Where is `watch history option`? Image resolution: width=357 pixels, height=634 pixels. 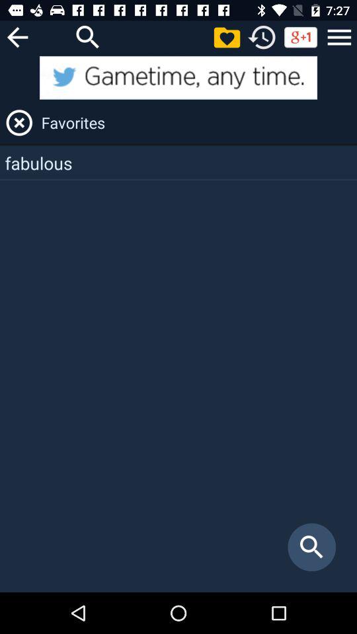 watch history option is located at coordinates (262, 37).